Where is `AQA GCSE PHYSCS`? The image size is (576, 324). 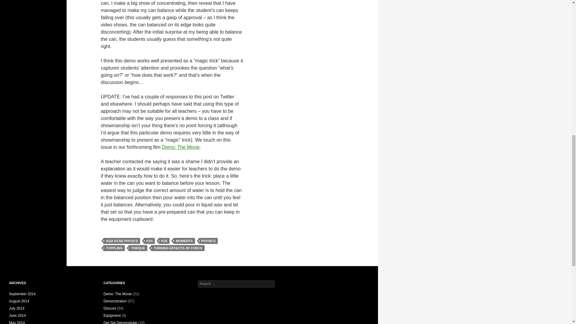
AQA GCSE PHYSCS is located at coordinates (122, 241).